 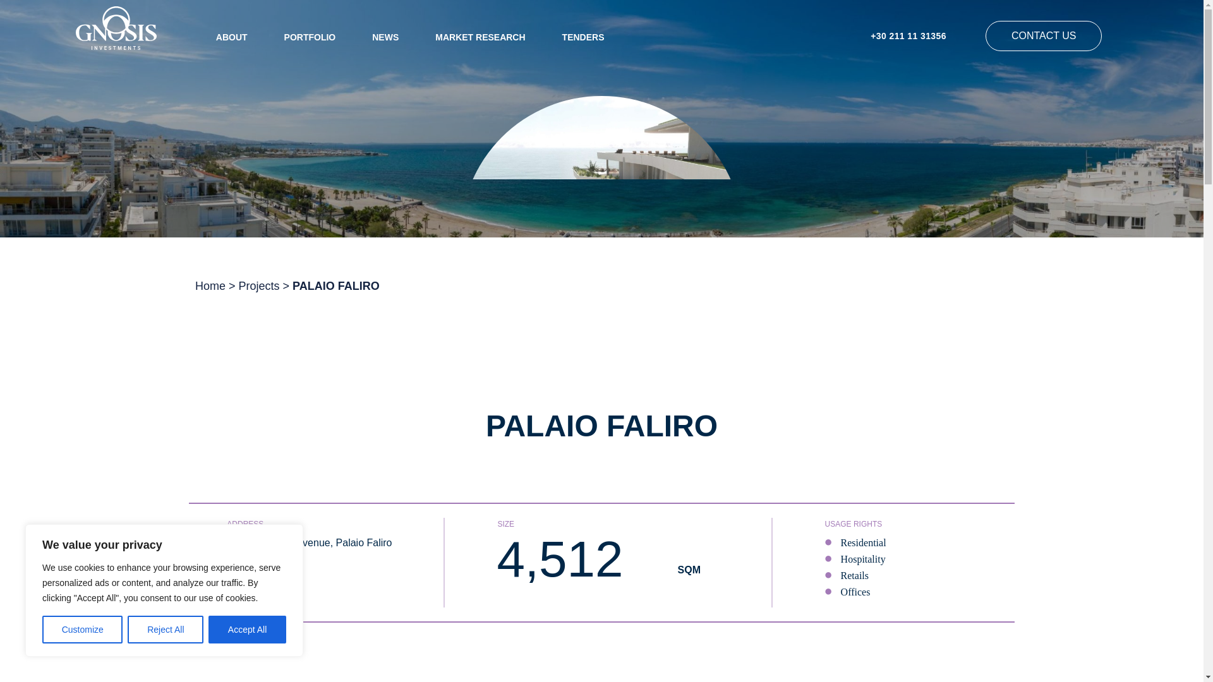 What do you see at coordinates (480, 37) in the screenshot?
I see `MARKET RESEARCH` at bounding box center [480, 37].